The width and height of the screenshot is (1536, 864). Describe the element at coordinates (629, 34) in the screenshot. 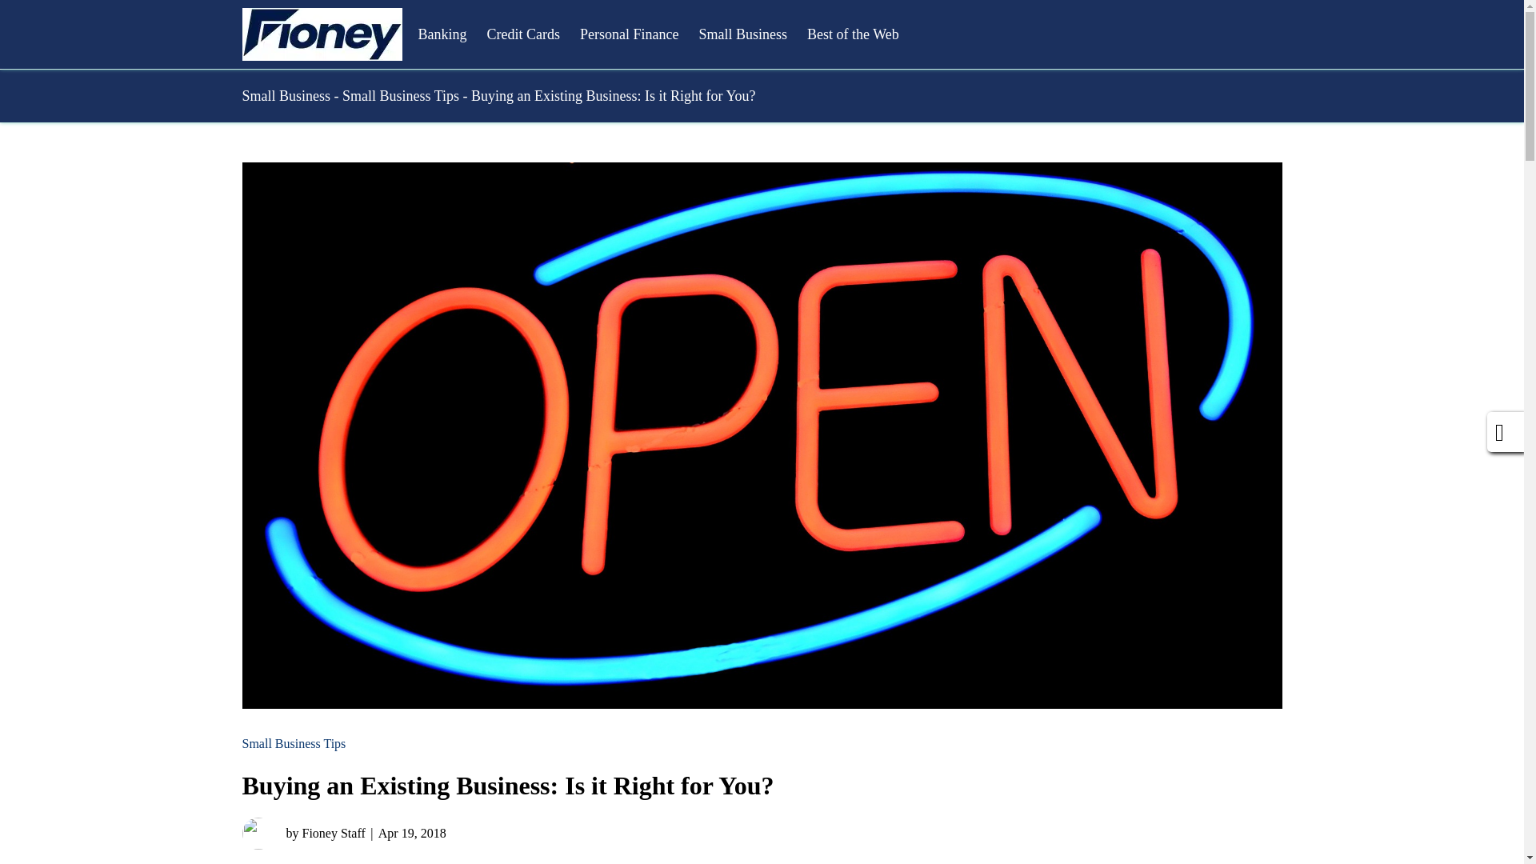

I see `Personal Finance` at that location.